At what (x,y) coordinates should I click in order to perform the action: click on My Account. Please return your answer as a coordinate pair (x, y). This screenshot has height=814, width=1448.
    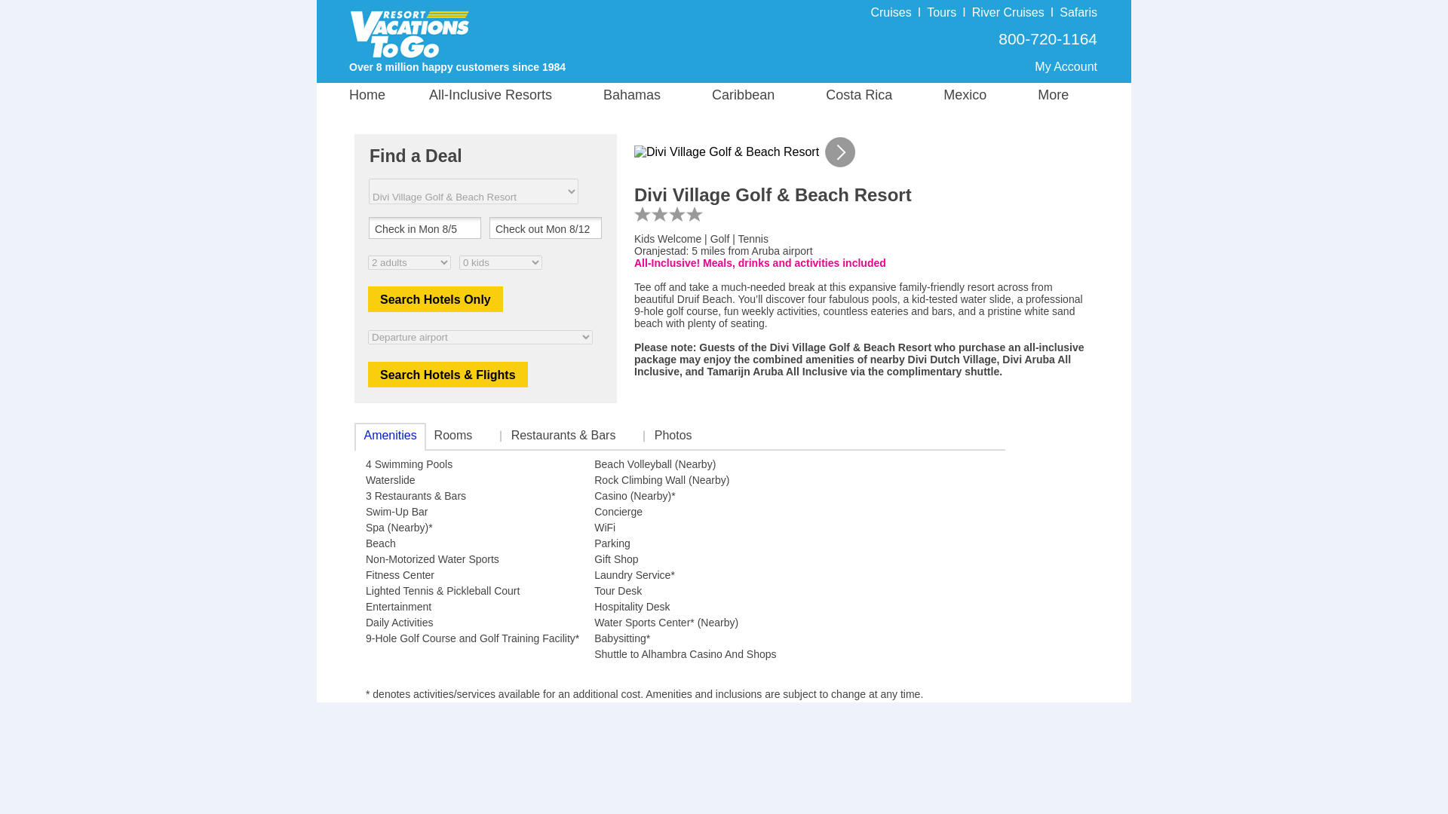
    Looking at the image, I should click on (1066, 66).